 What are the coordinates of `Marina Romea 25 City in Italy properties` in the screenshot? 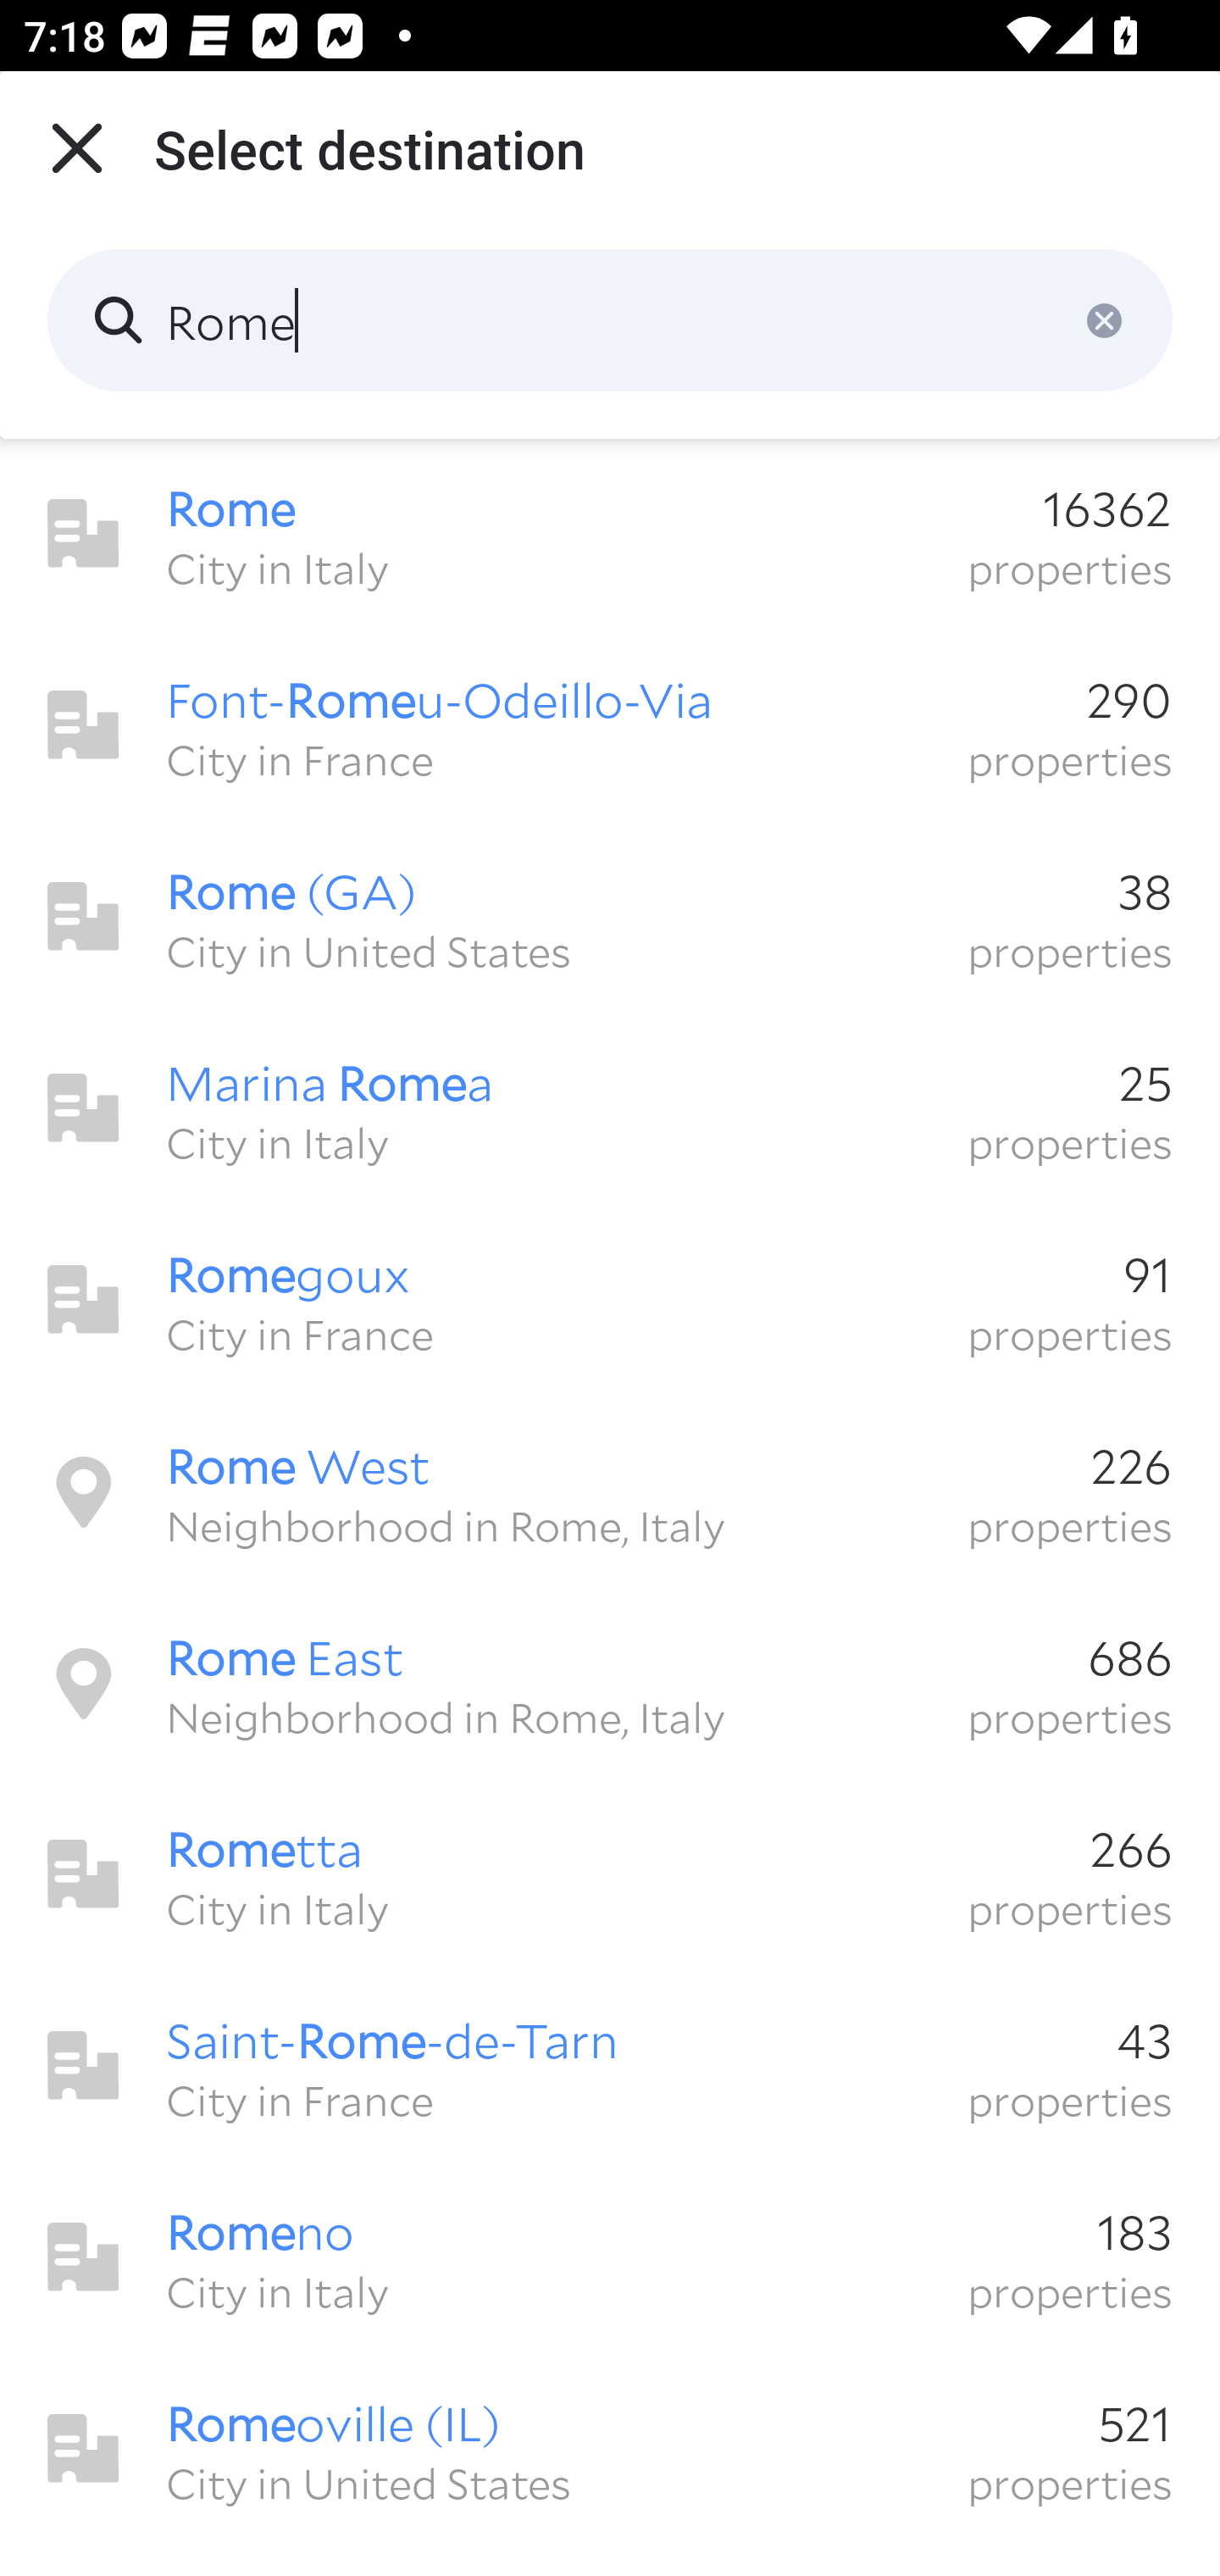 It's located at (610, 1108).